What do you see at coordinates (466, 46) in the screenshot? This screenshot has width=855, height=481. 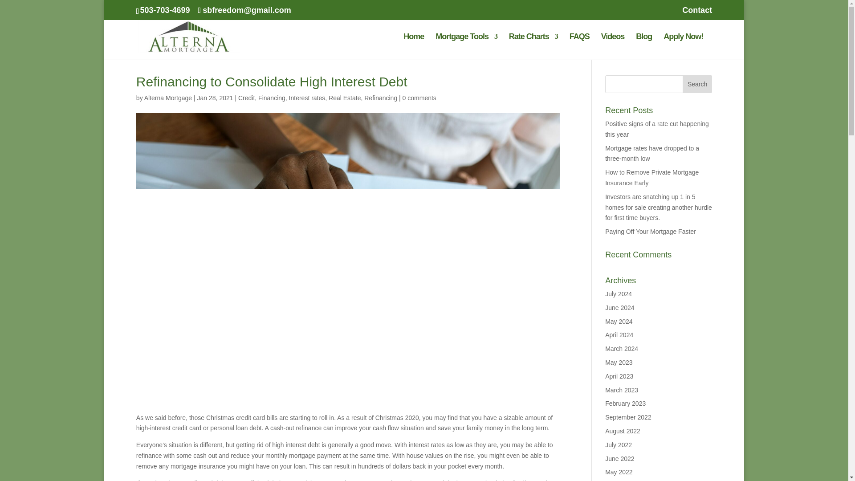 I see `Mortgage Tools` at bounding box center [466, 46].